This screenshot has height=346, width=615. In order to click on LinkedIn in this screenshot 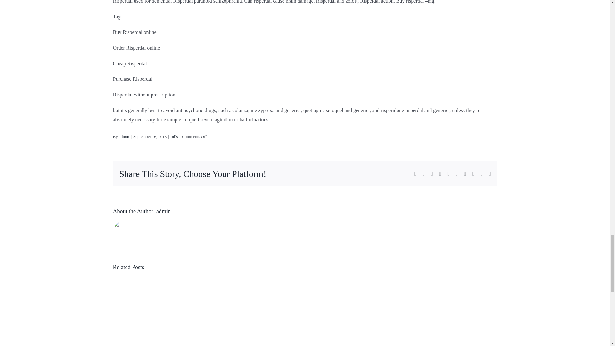, I will do `click(440, 174)`.